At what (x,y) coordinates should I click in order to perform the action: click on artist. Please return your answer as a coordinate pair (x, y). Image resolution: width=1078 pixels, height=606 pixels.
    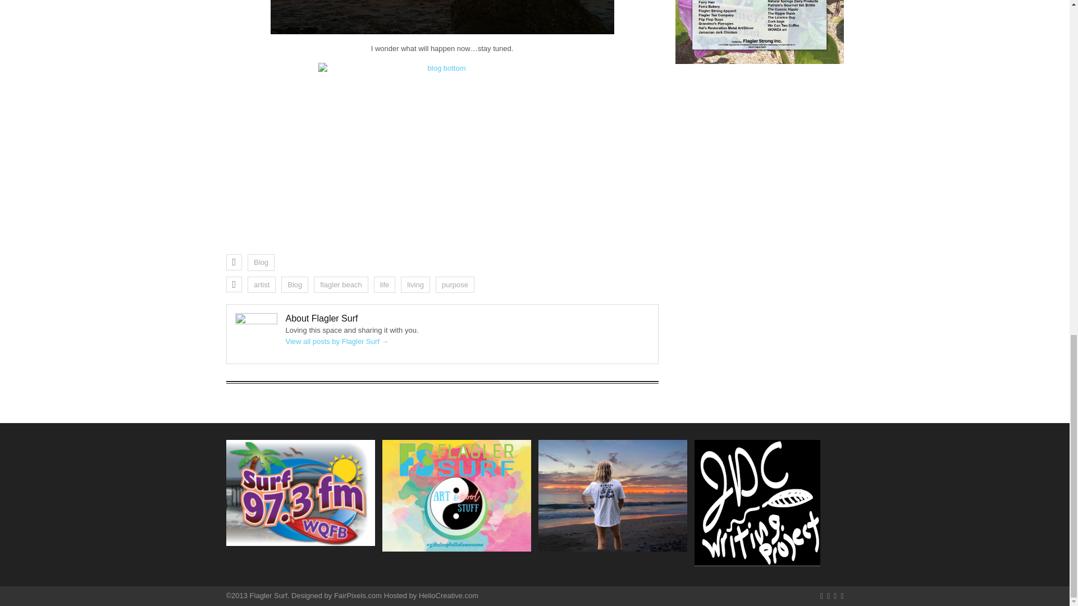
    Looking at the image, I should click on (262, 284).